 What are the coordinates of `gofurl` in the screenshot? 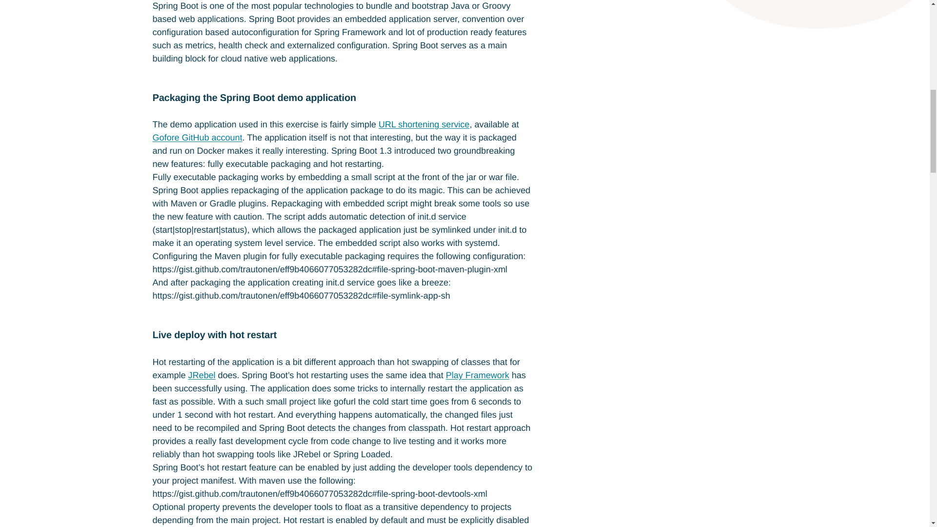 It's located at (424, 124).